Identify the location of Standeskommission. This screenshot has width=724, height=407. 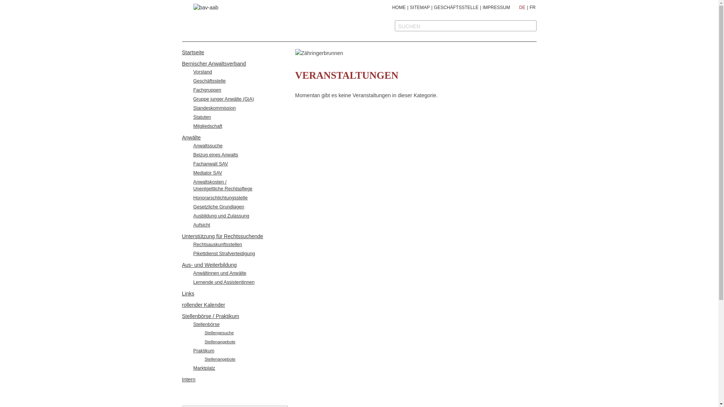
(214, 108).